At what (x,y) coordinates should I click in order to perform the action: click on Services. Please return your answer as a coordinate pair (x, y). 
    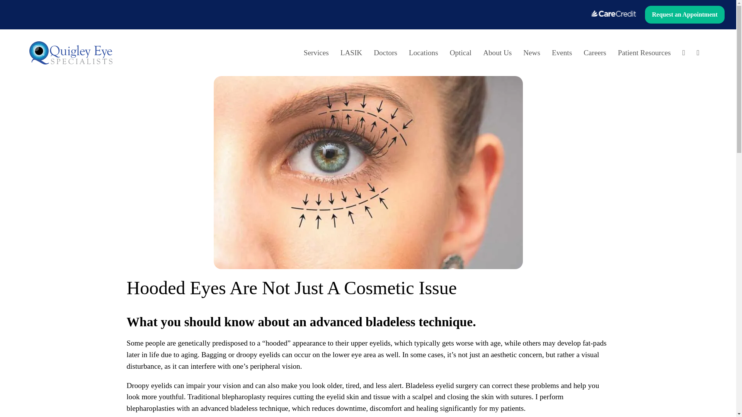
    Looking at the image, I should click on (316, 53).